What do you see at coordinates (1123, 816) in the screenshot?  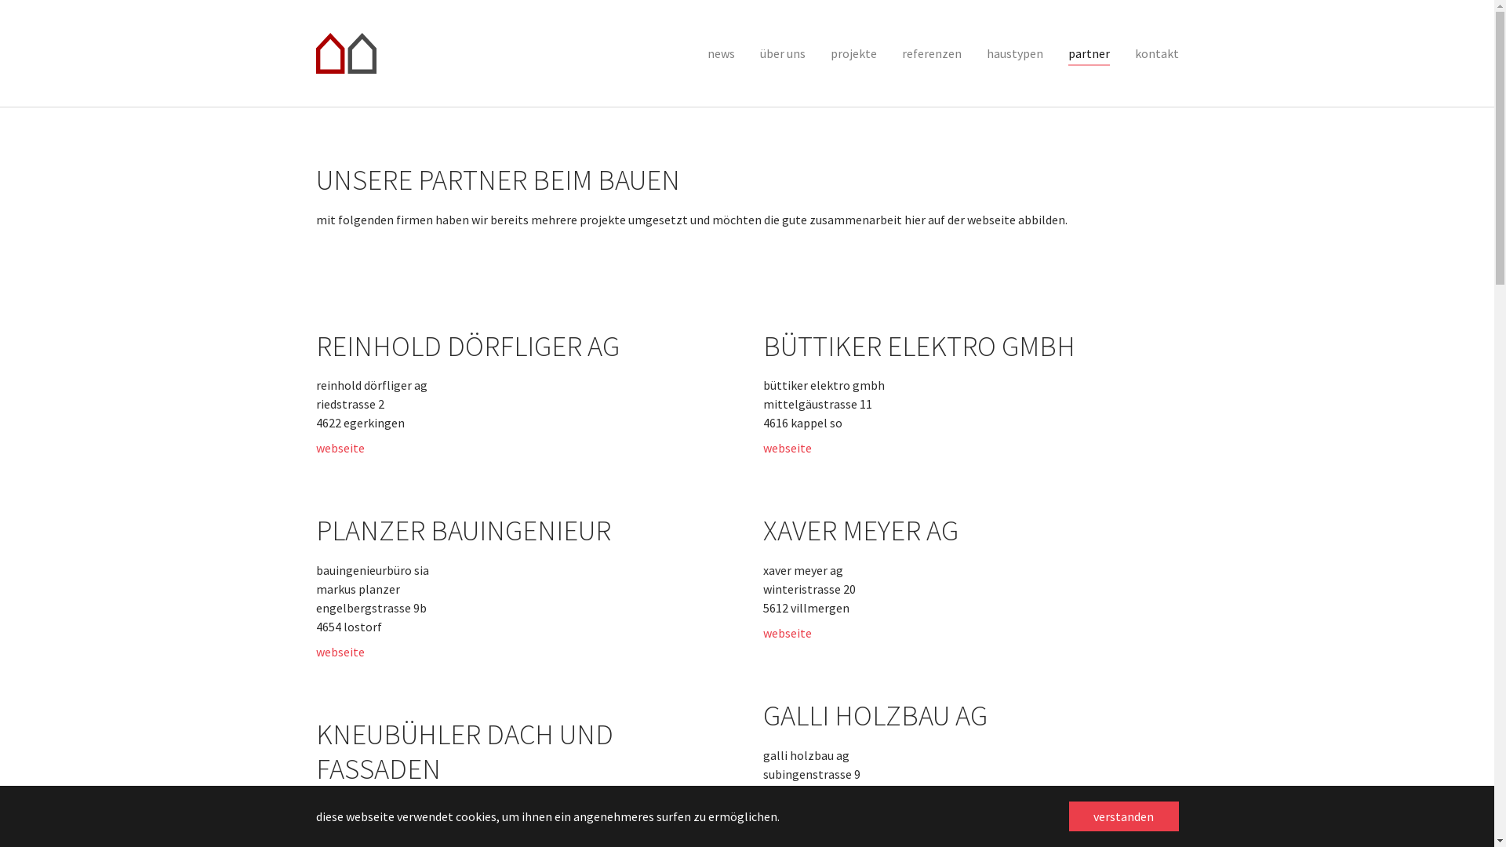 I see `verstanden` at bounding box center [1123, 816].